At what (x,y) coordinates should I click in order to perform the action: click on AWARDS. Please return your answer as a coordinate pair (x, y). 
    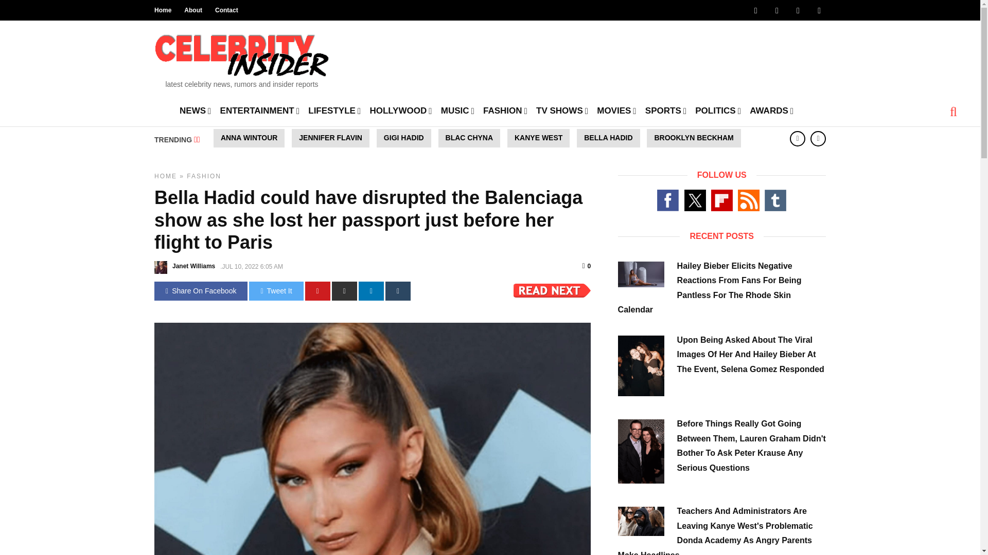
    Looking at the image, I should click on (771, 110).